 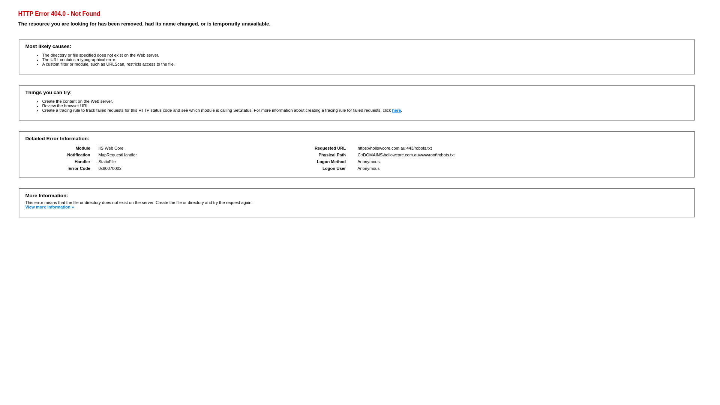 What do you see at coordinates (397, 110) in the screenshot?
I see `here` at bounding box center [397, 110].